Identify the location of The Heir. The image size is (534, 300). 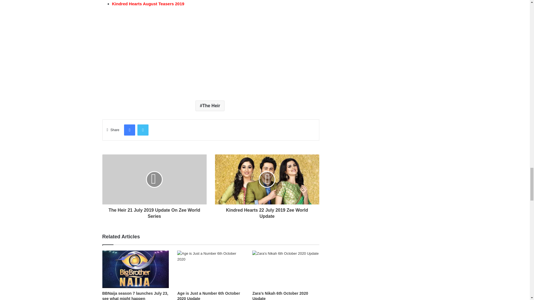
(210, 106).